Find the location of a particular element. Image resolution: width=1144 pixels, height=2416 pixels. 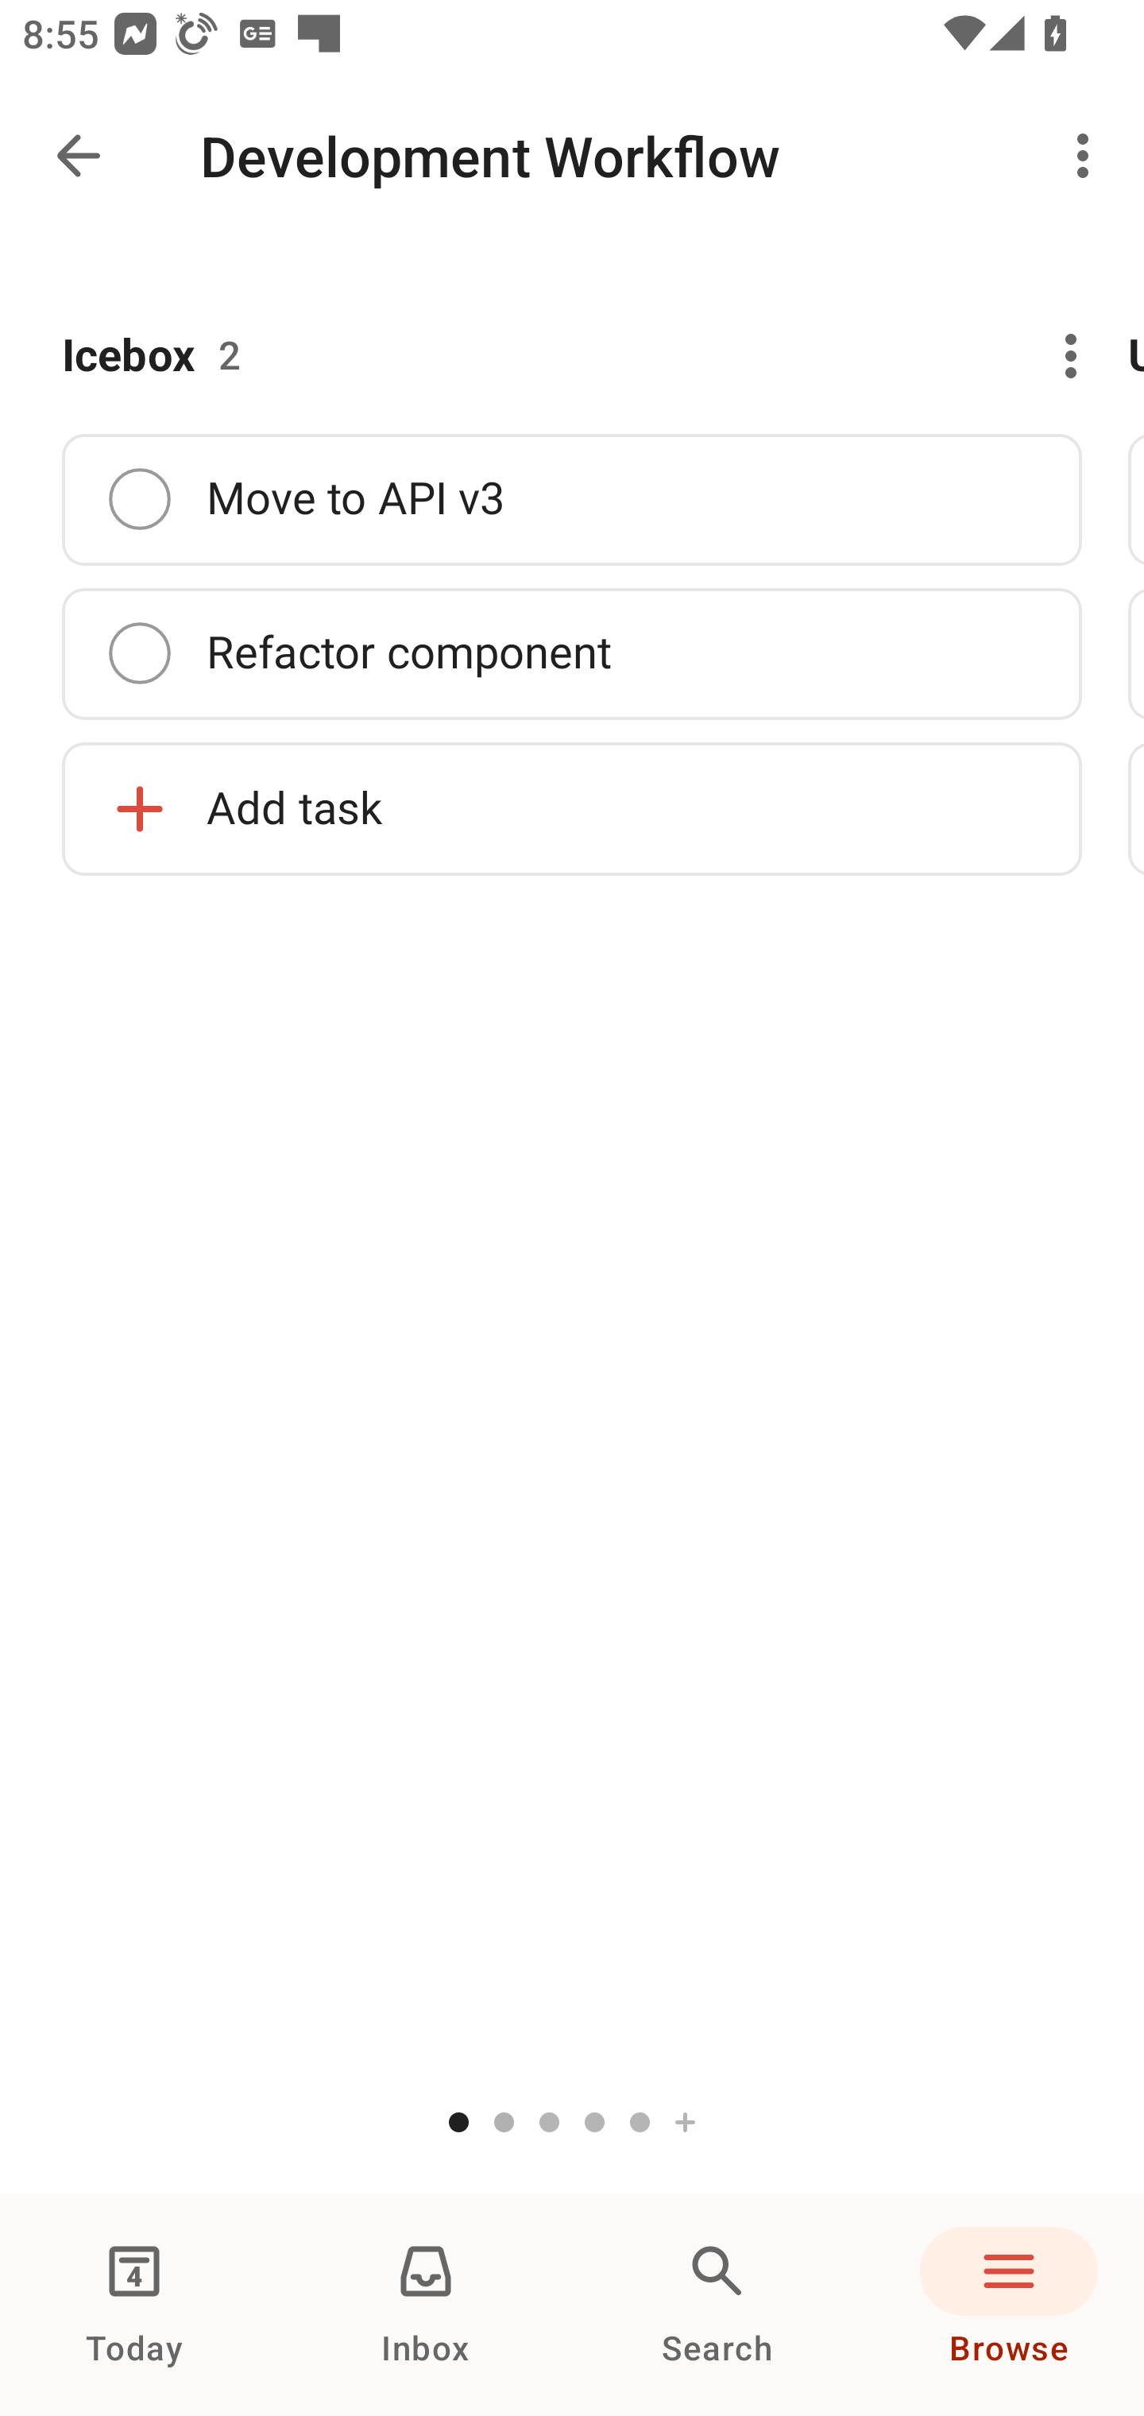

Icebox is located at coordinates (129, 356).